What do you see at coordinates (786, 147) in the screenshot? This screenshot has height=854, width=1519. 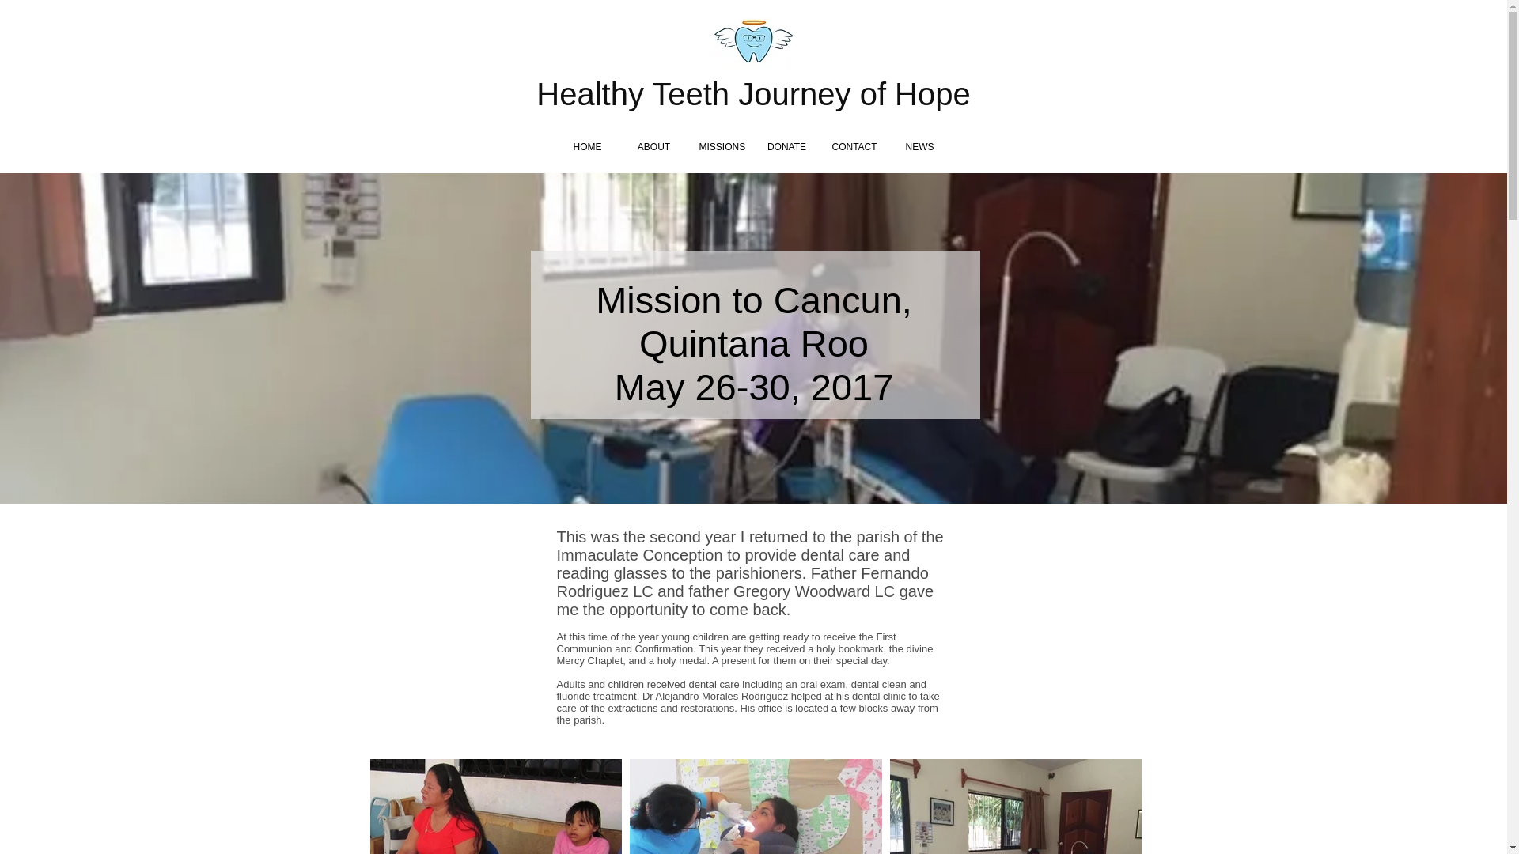 I see `DONATE` at bounding box center [786, 147].